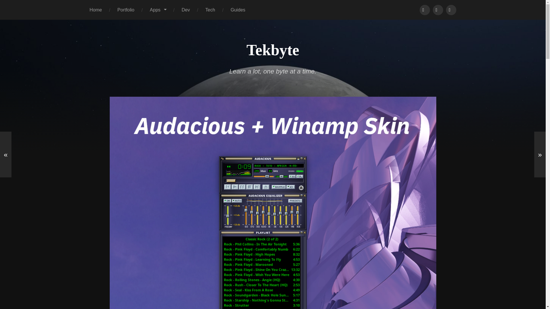 Image resolution: width=550 pixels, height=309 pixels. What do you see at coordinates (273, 50) in the screenshot?
I see `Tekbyte` at bounding box center [273, 50].